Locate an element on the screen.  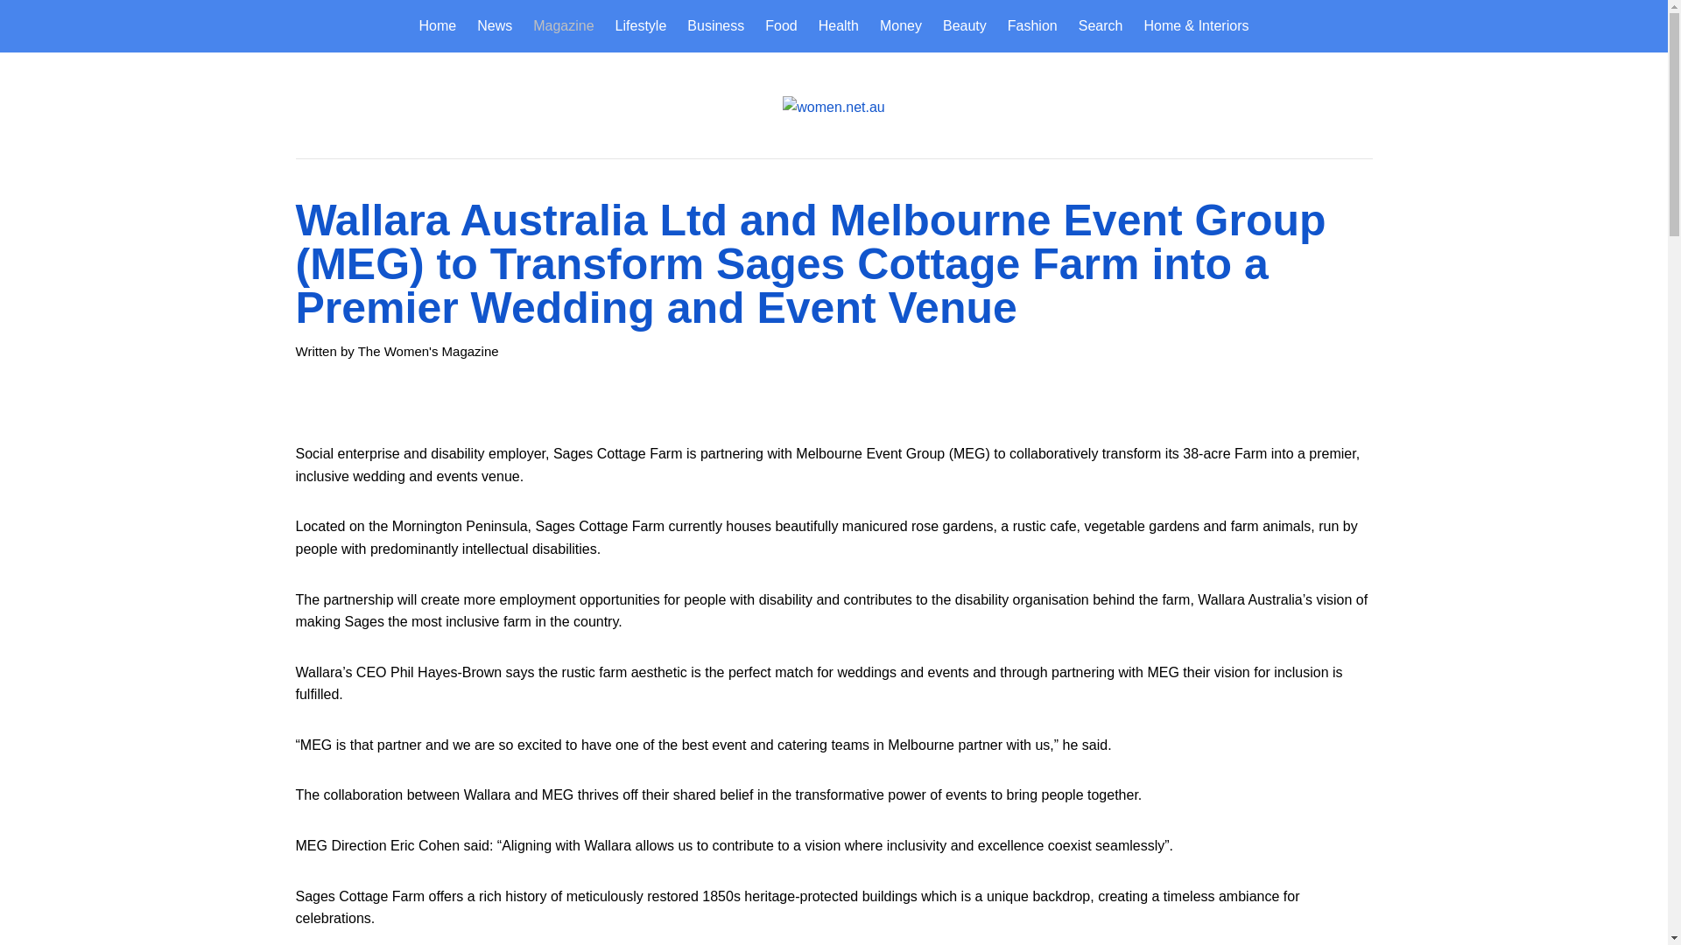
Health is located at coordinates (839, 26).